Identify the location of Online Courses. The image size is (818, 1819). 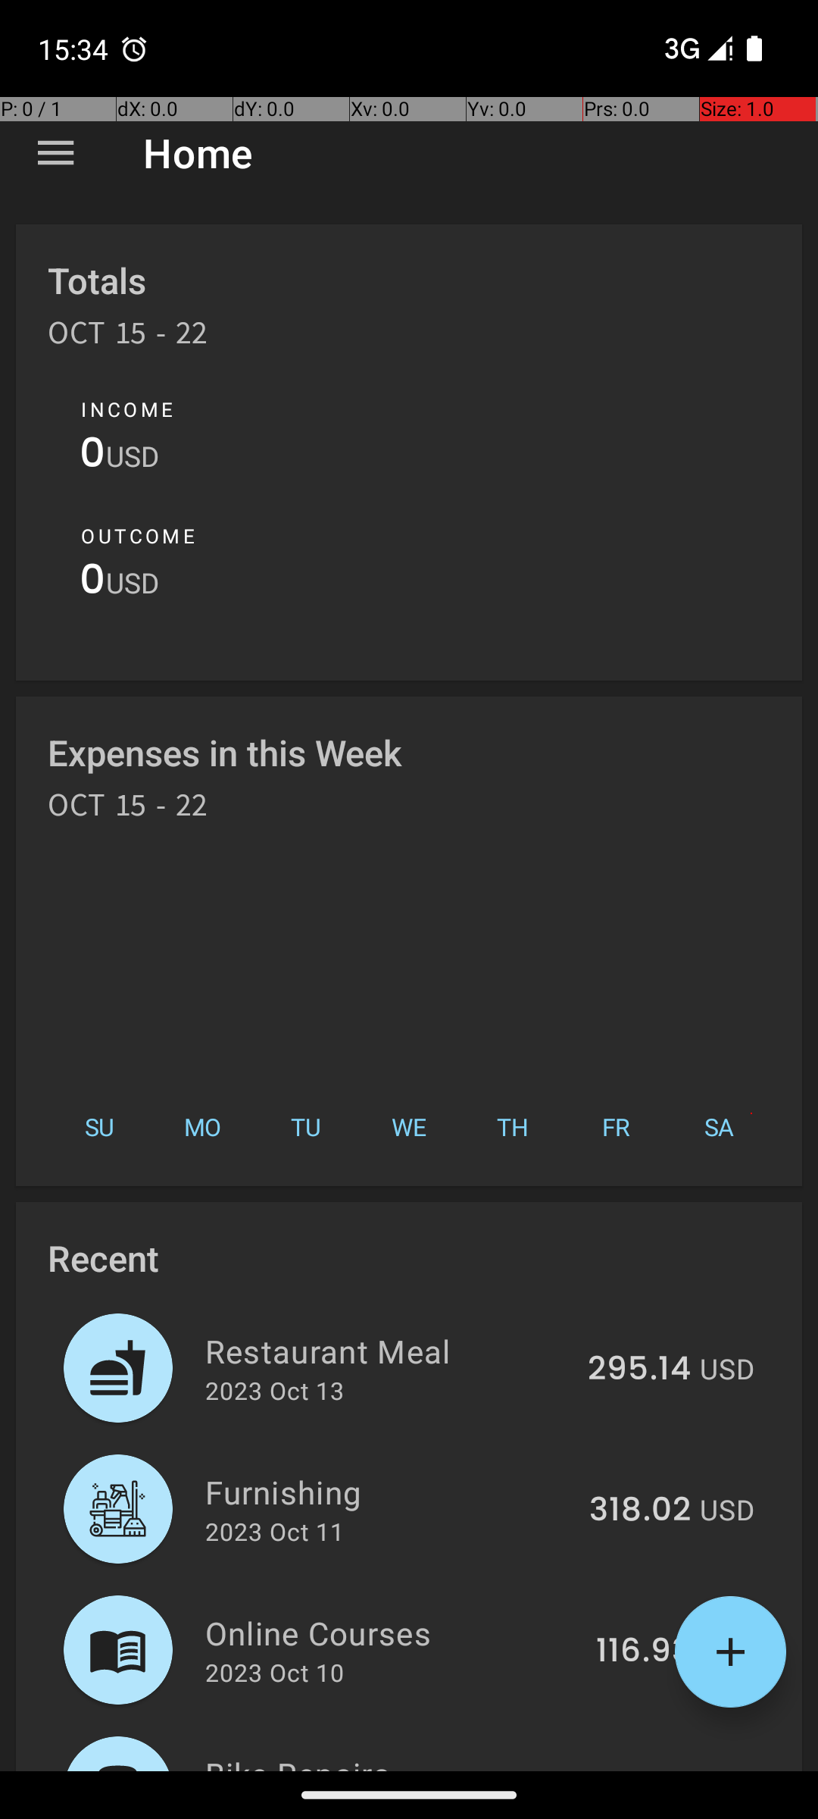
(392, 1633).